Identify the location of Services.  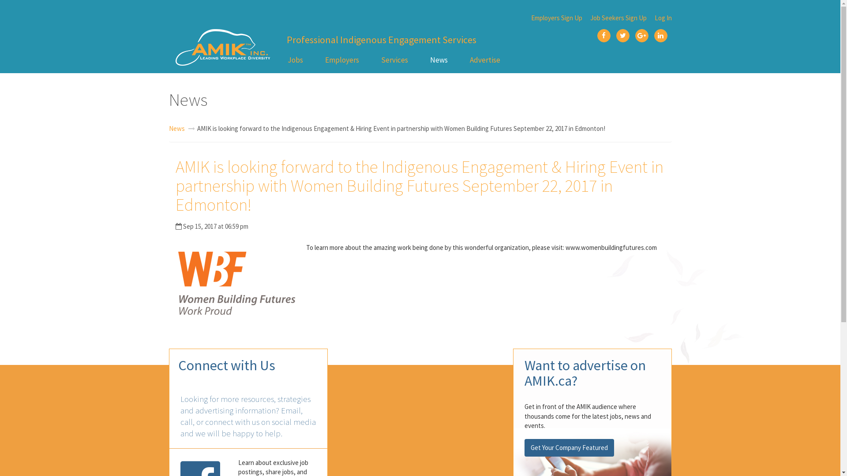
(394, 60).